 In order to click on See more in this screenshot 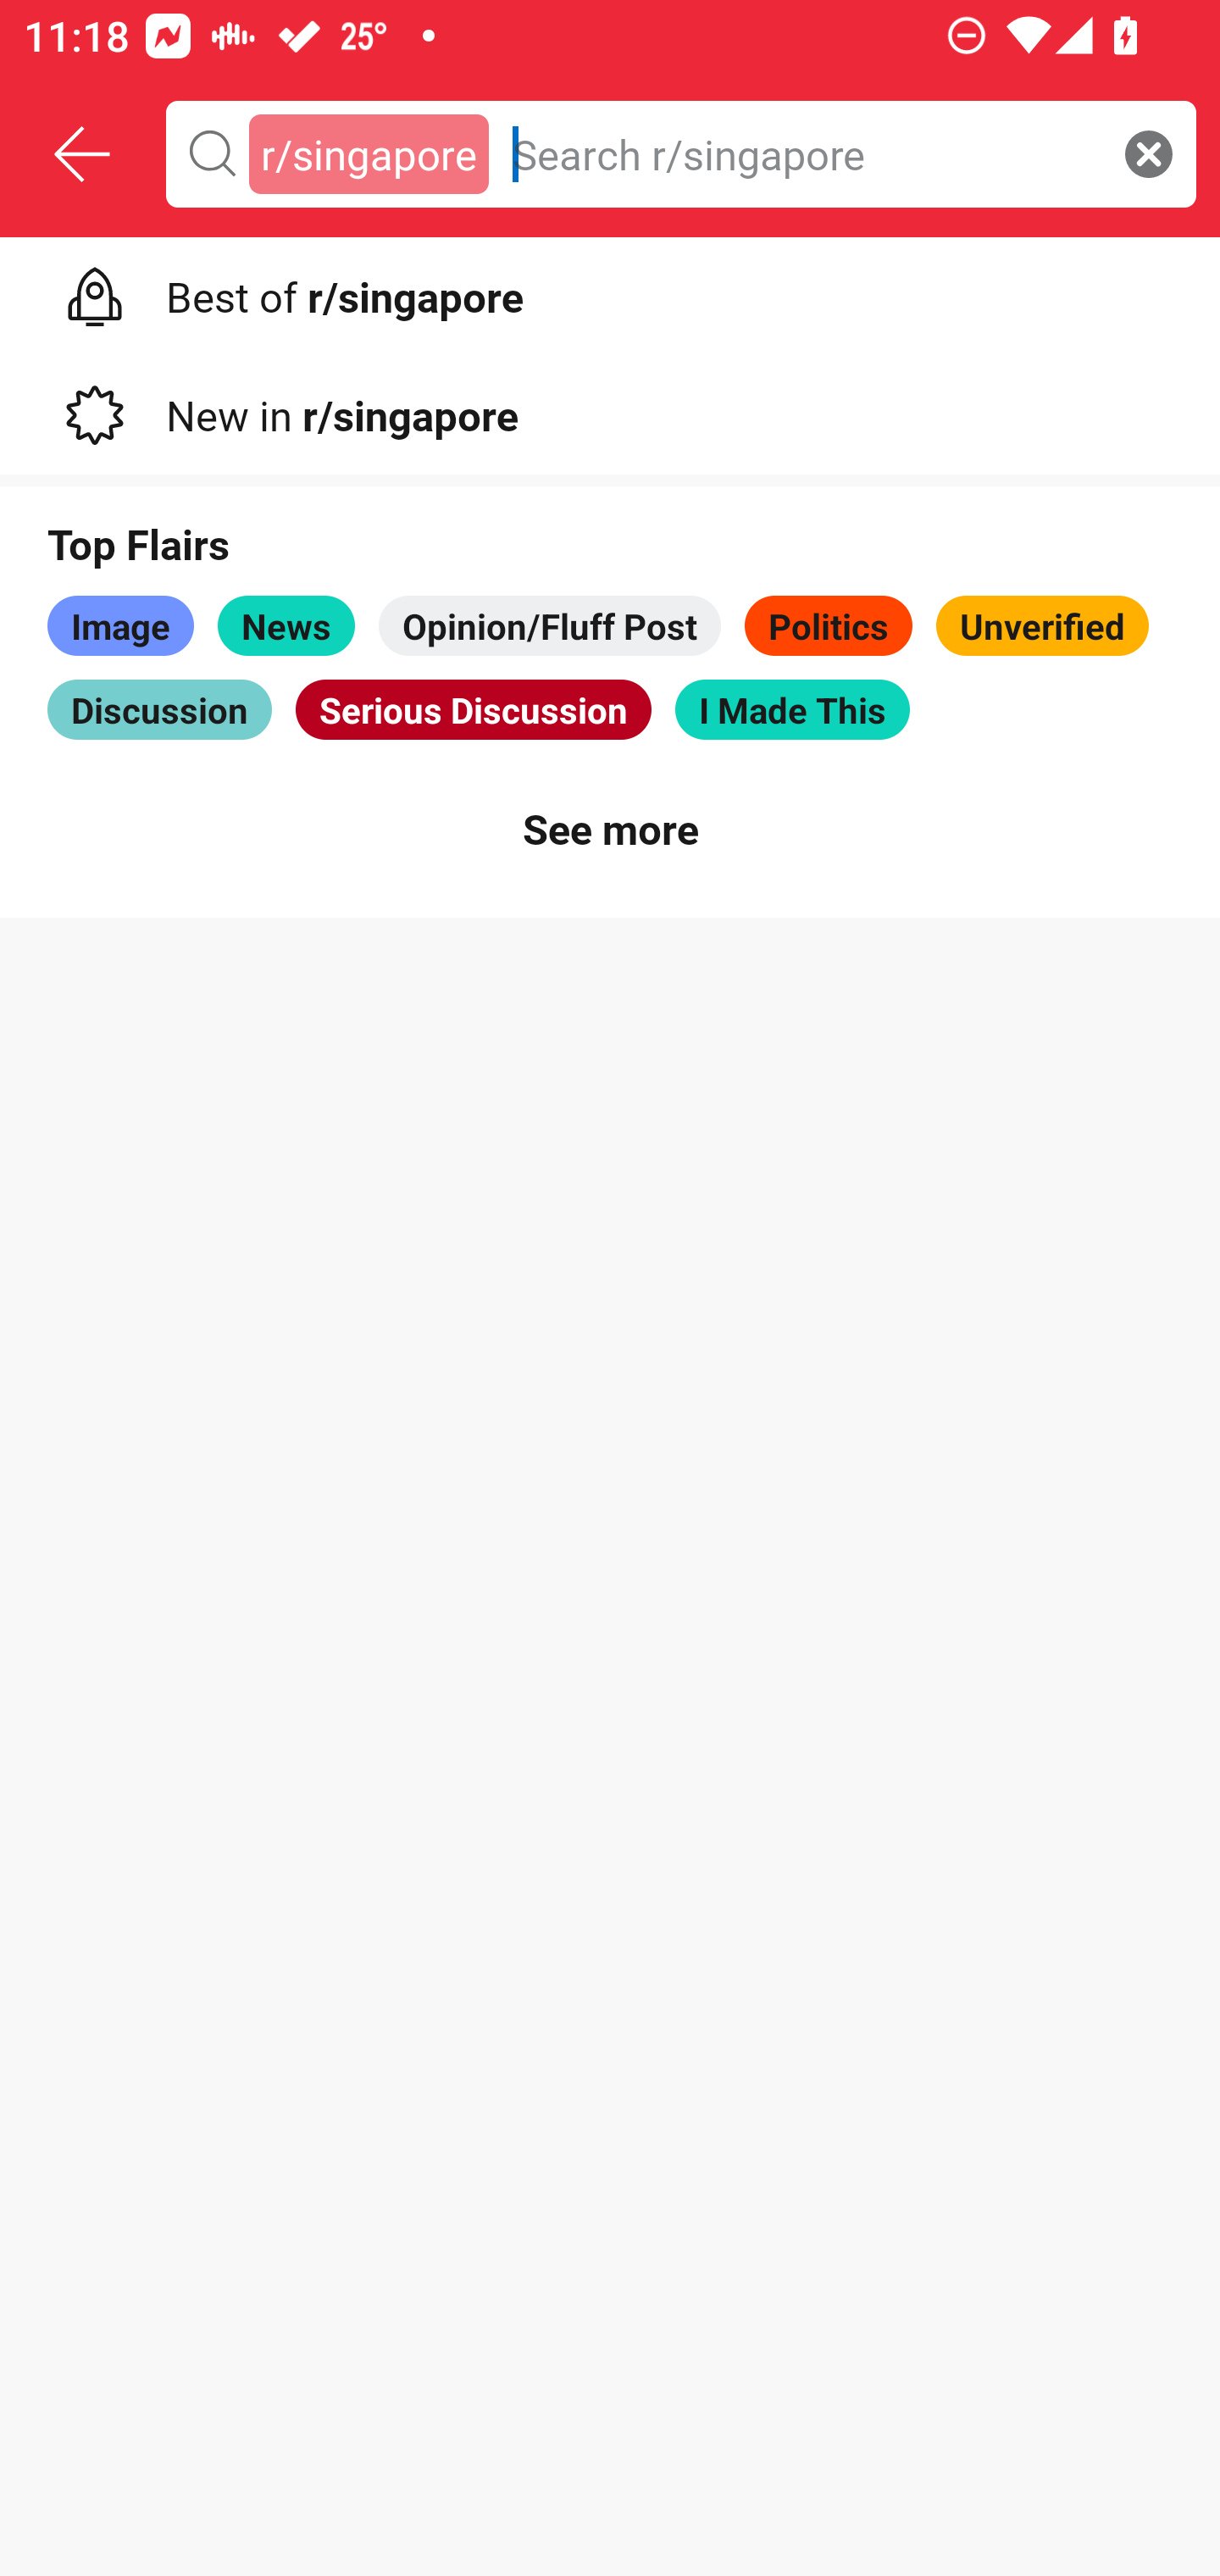, I will do `click(610, 827)`.